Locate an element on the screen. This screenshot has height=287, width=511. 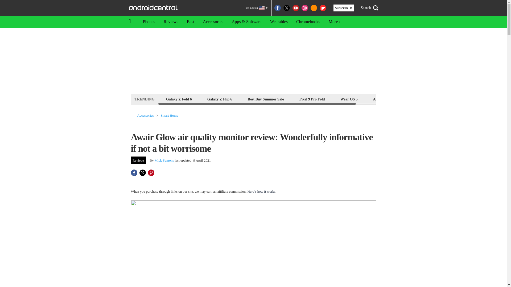
Wearables is located at coordinates (279, 22).